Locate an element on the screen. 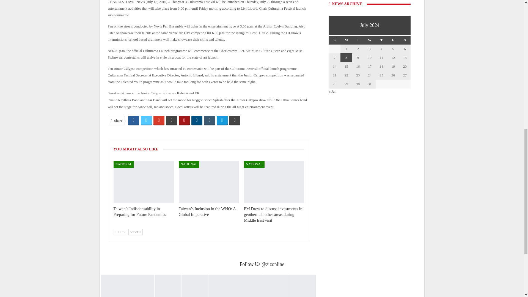 Image resolution: width=528 pixels, height=297 pixels. Monday is located at coordinates (346, 40).